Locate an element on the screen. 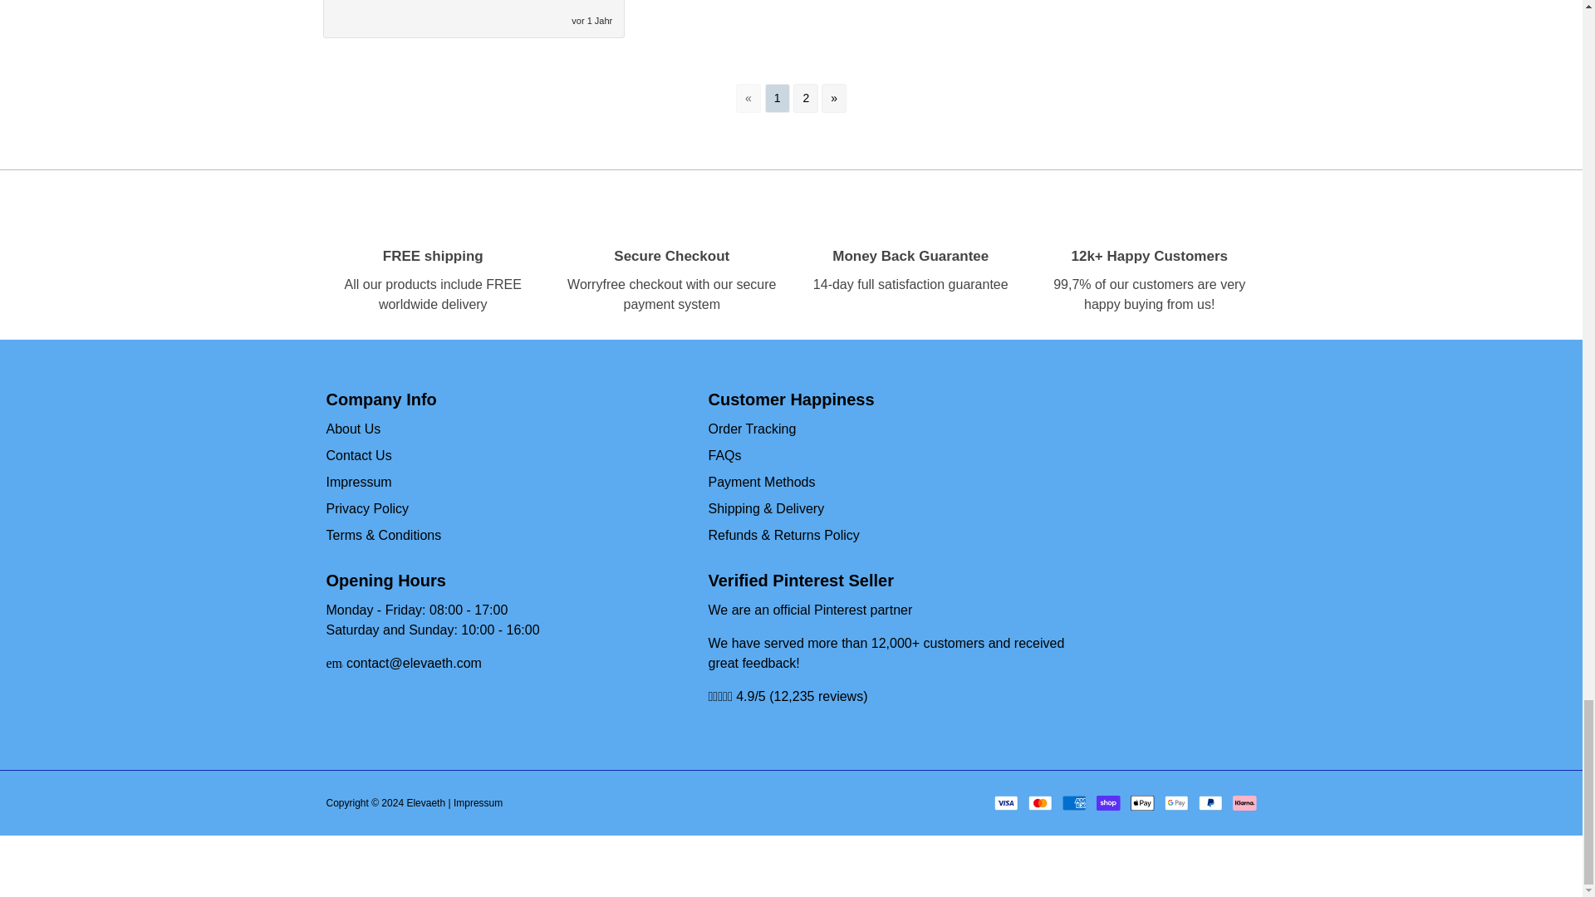  Google Pay is located at coordinates (1176, 802).